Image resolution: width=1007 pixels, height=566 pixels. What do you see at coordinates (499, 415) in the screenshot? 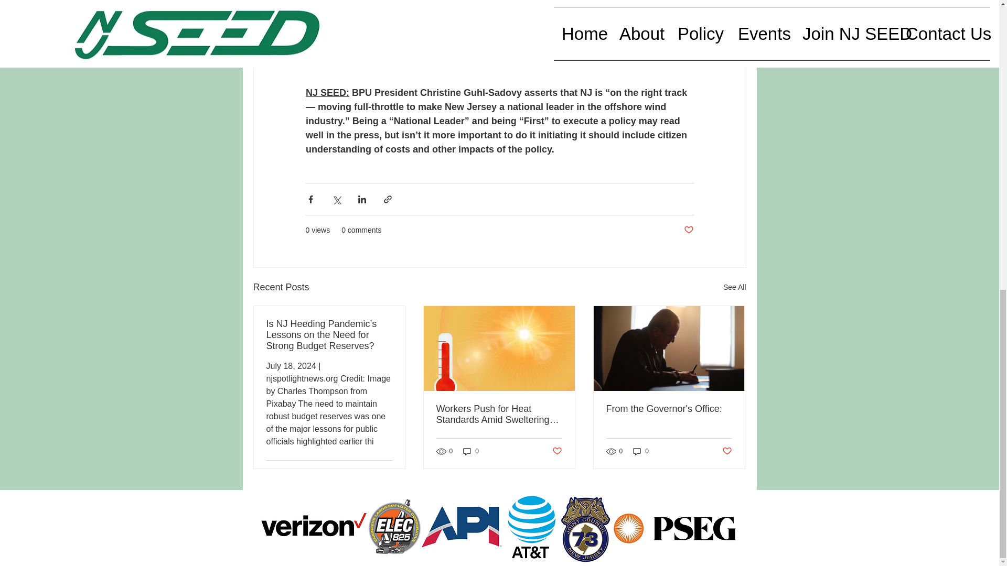
I see `Workers Push for Heat Standards Amid Sweltering Summer` at bounding box center [499, 415].